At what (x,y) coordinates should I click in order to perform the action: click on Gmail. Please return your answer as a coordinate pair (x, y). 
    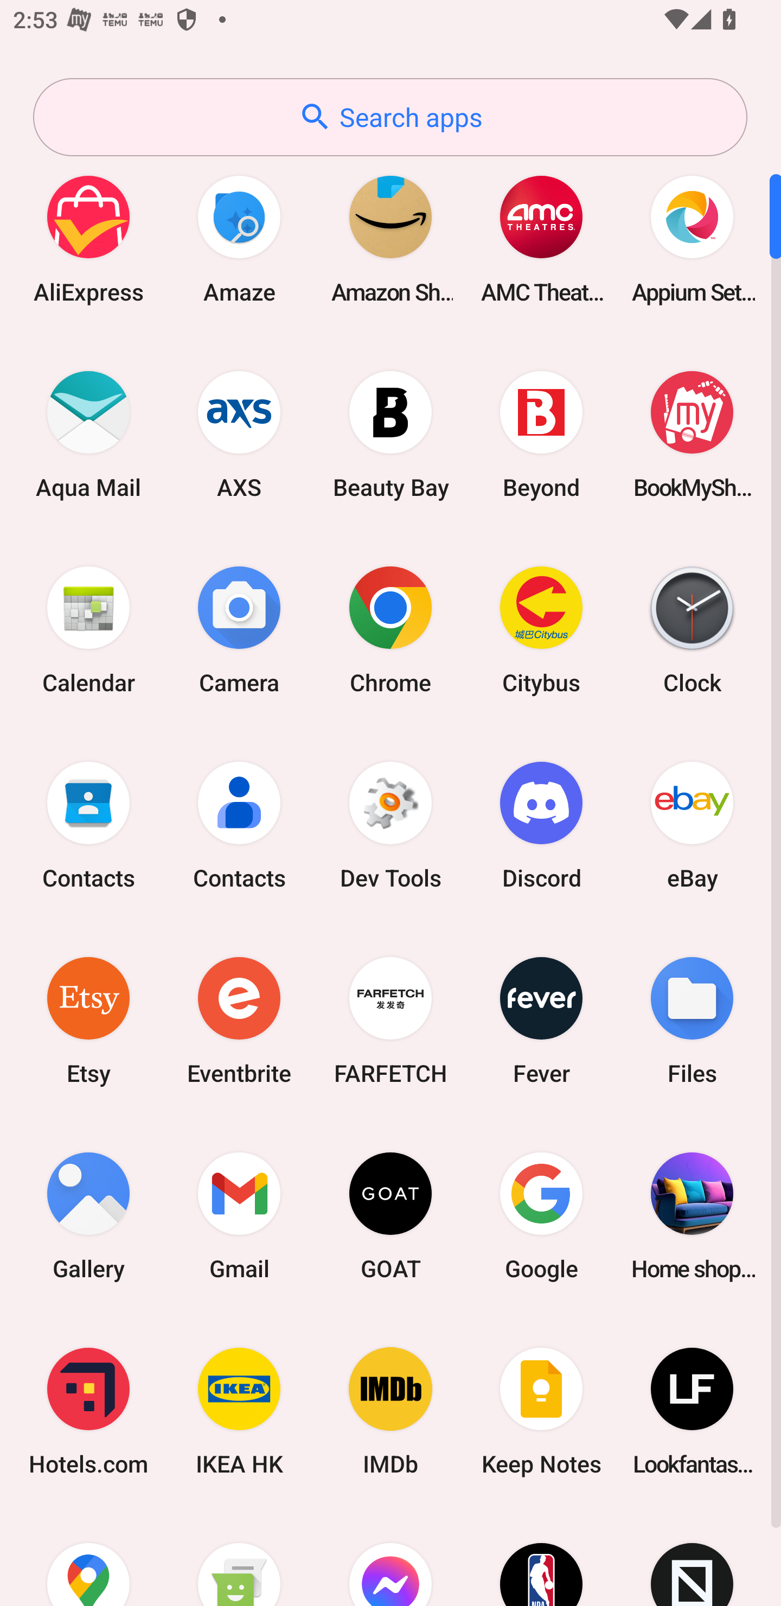
    Looking at the image, I should click on (239, 1215).